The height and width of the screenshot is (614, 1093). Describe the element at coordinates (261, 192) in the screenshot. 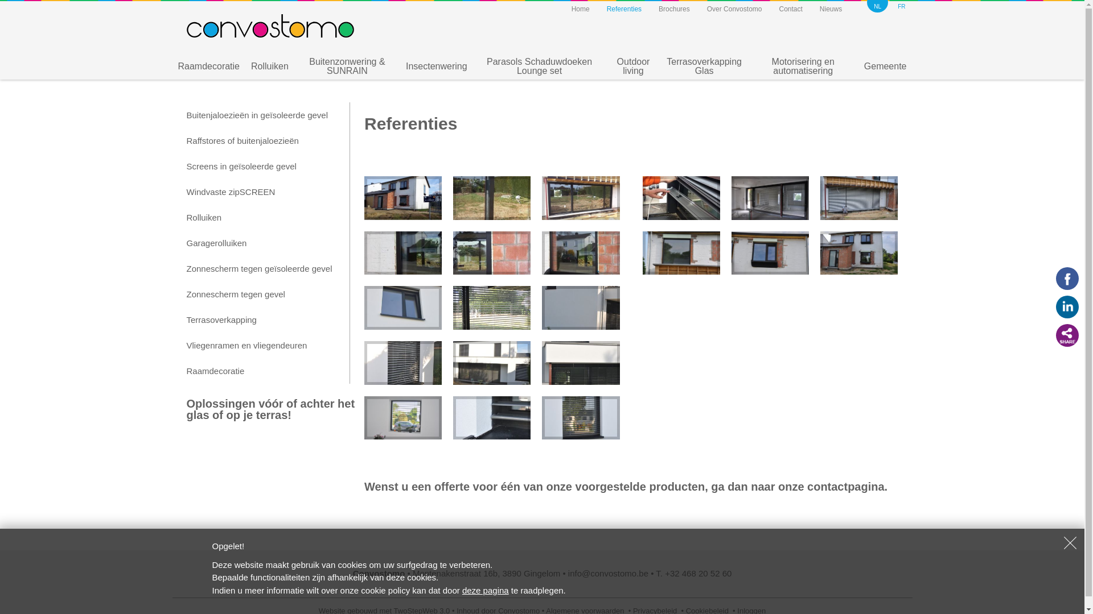

I see `Windvaste zipSCREEN` at that location.